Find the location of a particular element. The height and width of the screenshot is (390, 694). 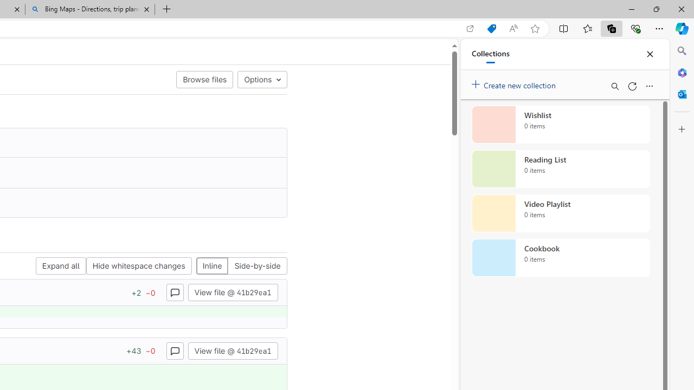

Close is located at coordinates (650, 54).